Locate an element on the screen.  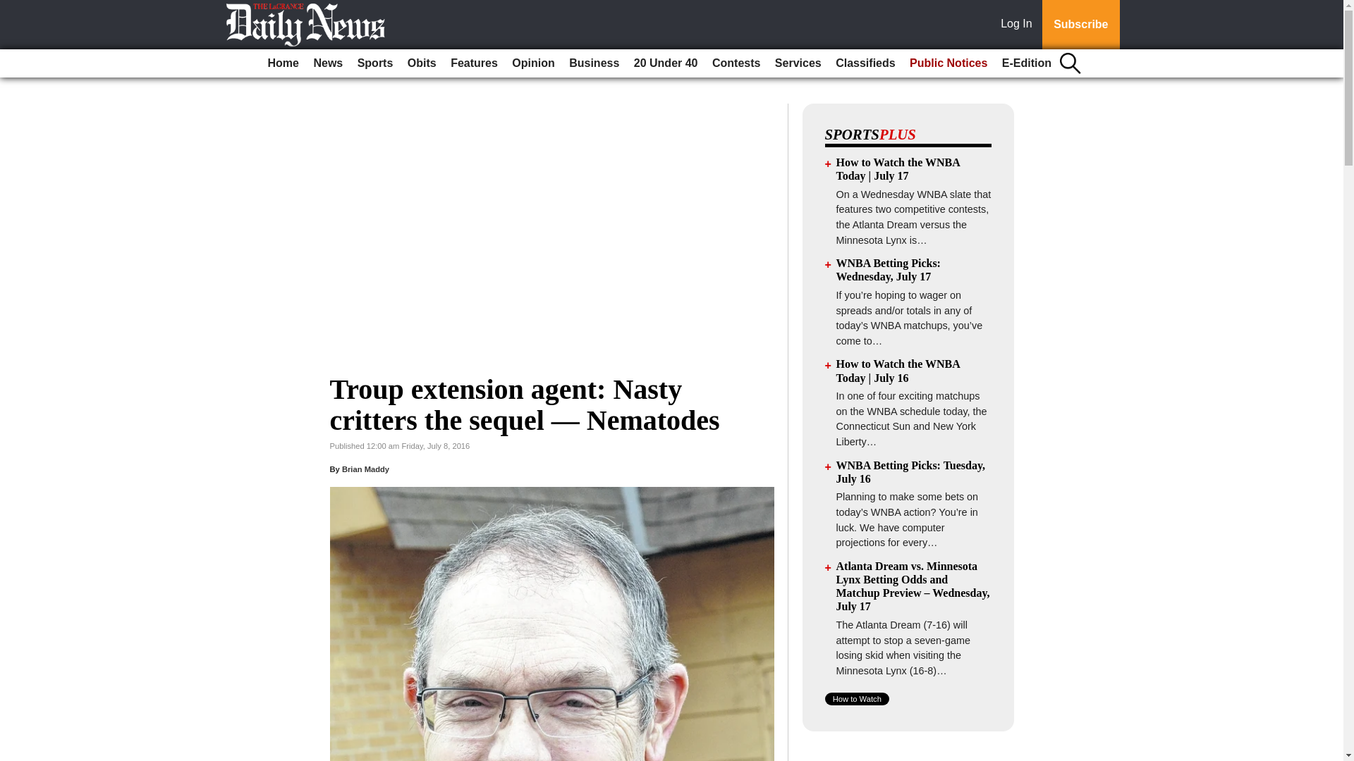
E-Edition is located at coordinates (1027, 63).